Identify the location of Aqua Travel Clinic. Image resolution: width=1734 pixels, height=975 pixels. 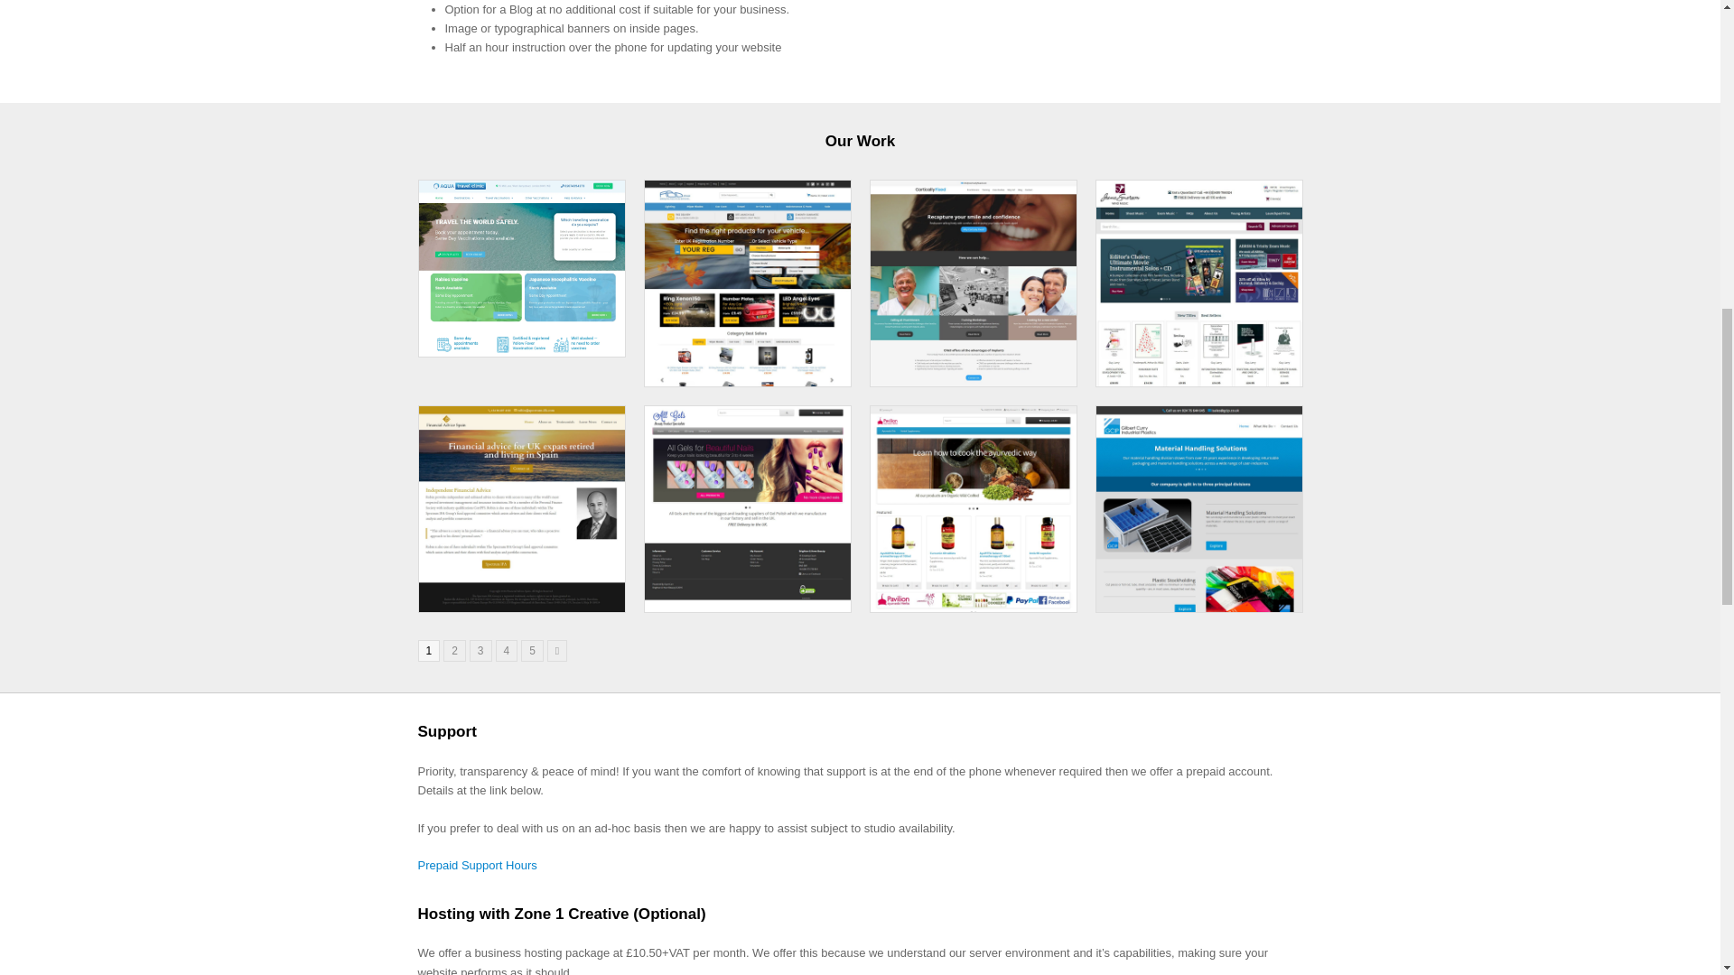
(480, 650).